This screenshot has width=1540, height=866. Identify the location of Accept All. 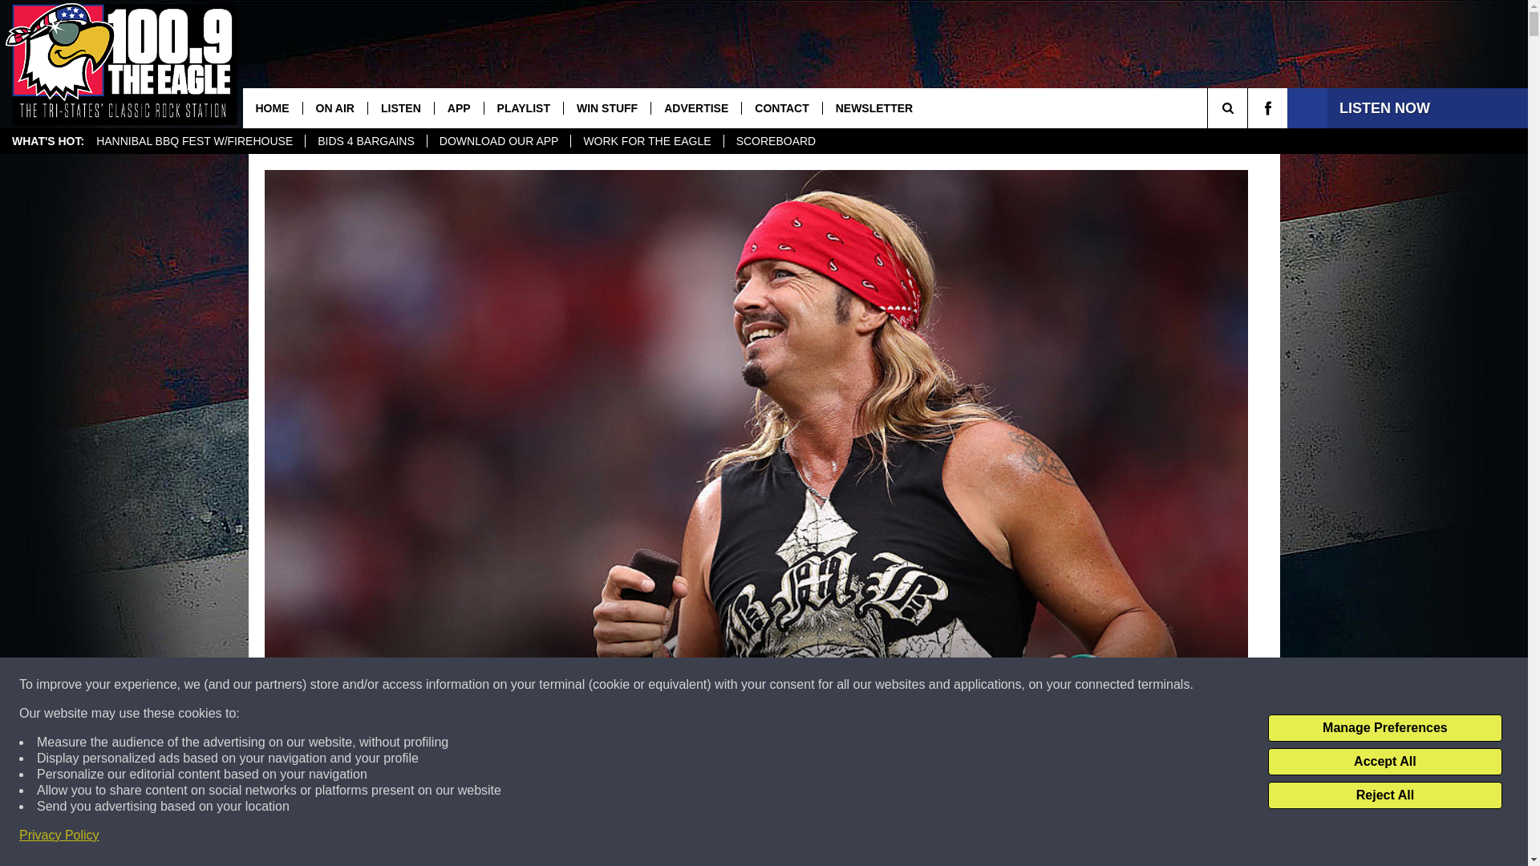
(1384, 762).